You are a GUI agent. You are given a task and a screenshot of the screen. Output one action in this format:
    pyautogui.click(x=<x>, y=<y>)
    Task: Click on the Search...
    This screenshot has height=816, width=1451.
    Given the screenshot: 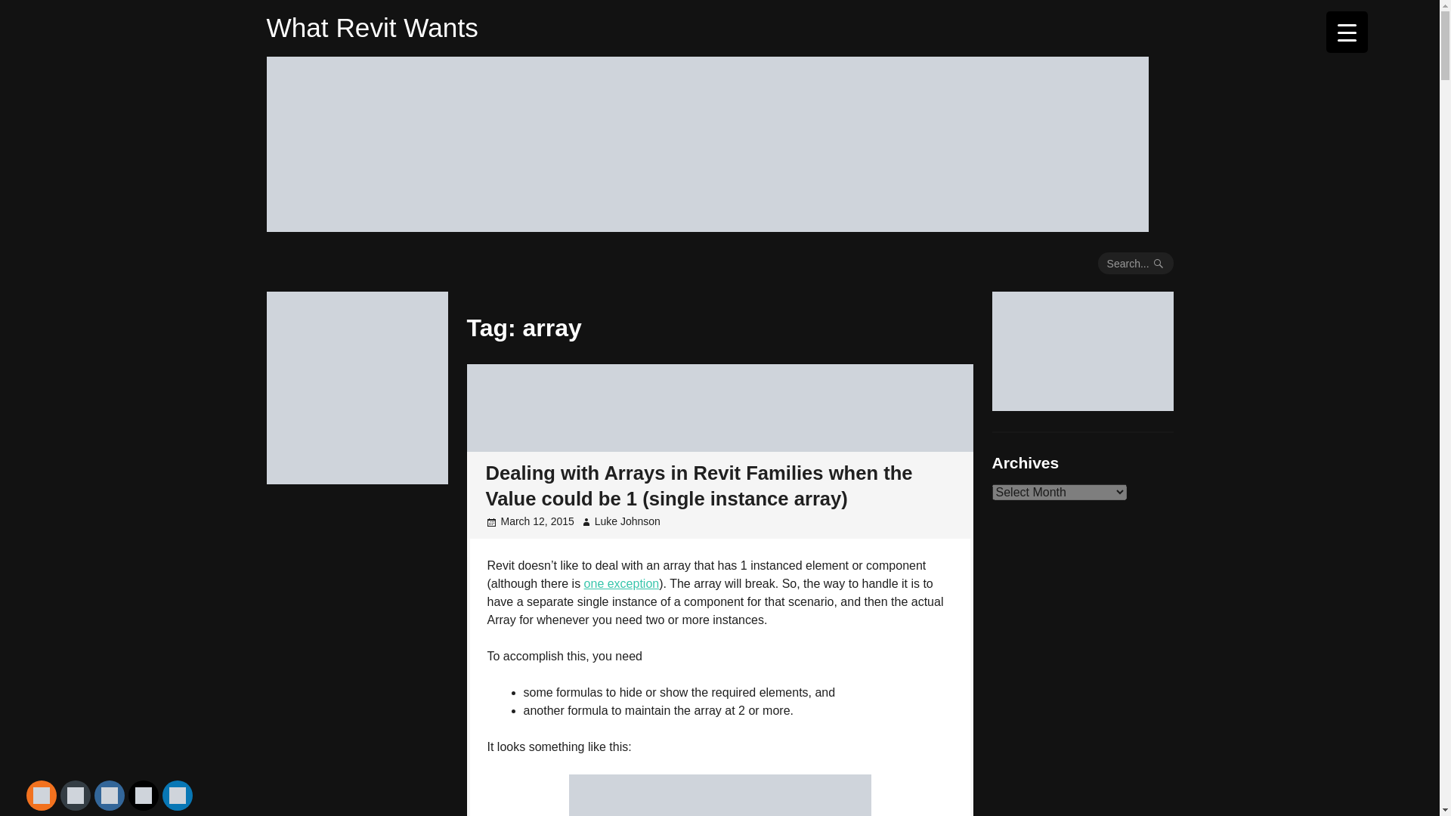 What is the action you would take?
    pyautogui.click(x=1136, y=263)
    